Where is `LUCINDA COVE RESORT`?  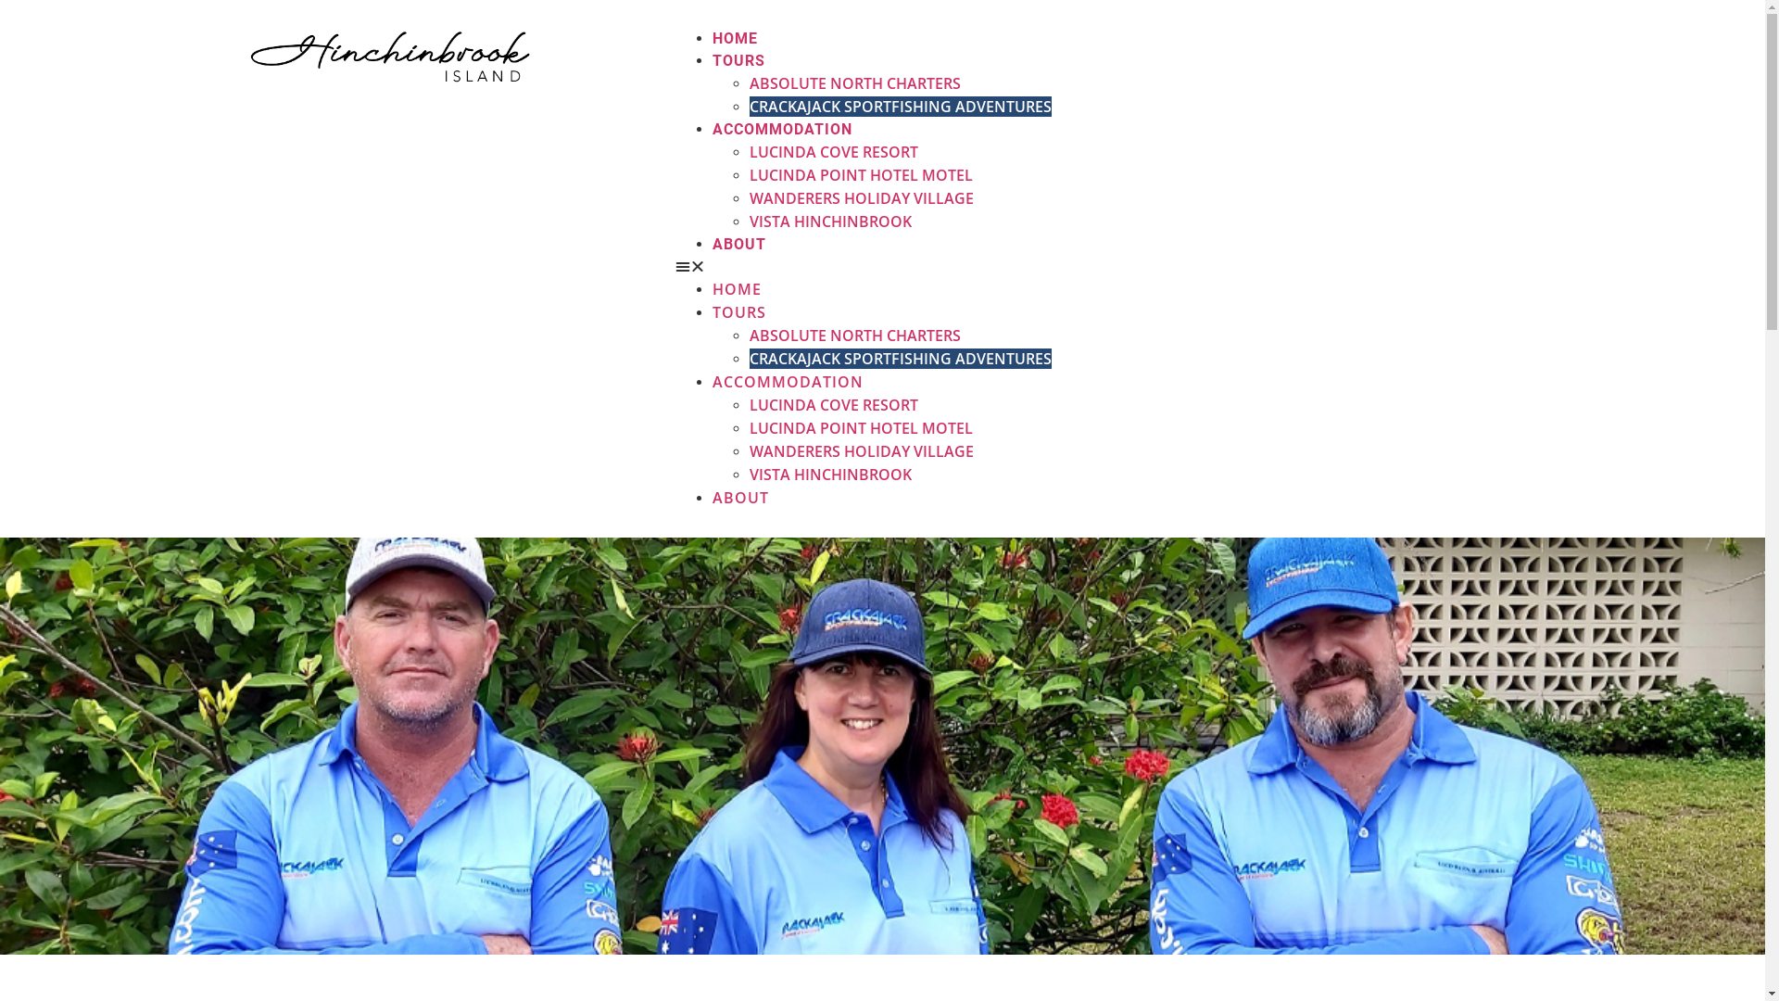 LUCINDA COVE RESORT is located at coordinates (834, 152).